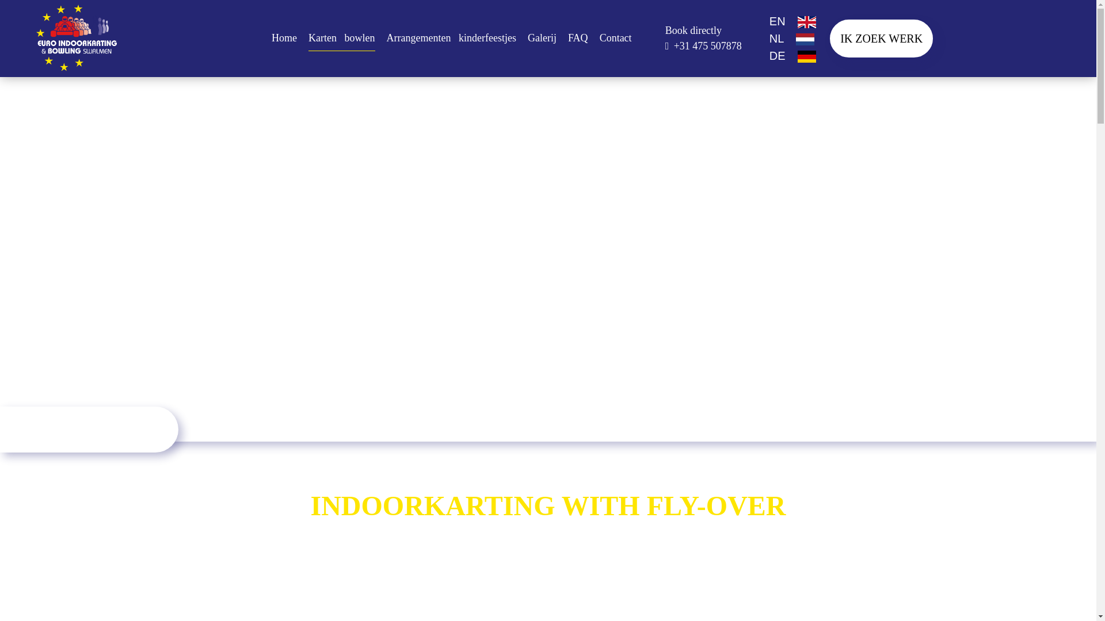 This screenshot has height=621, width=1105. What do you see at coordinates (341, 38) in the screenshot?
I see `Karten   bowlen` at bounding box center [341, 38].